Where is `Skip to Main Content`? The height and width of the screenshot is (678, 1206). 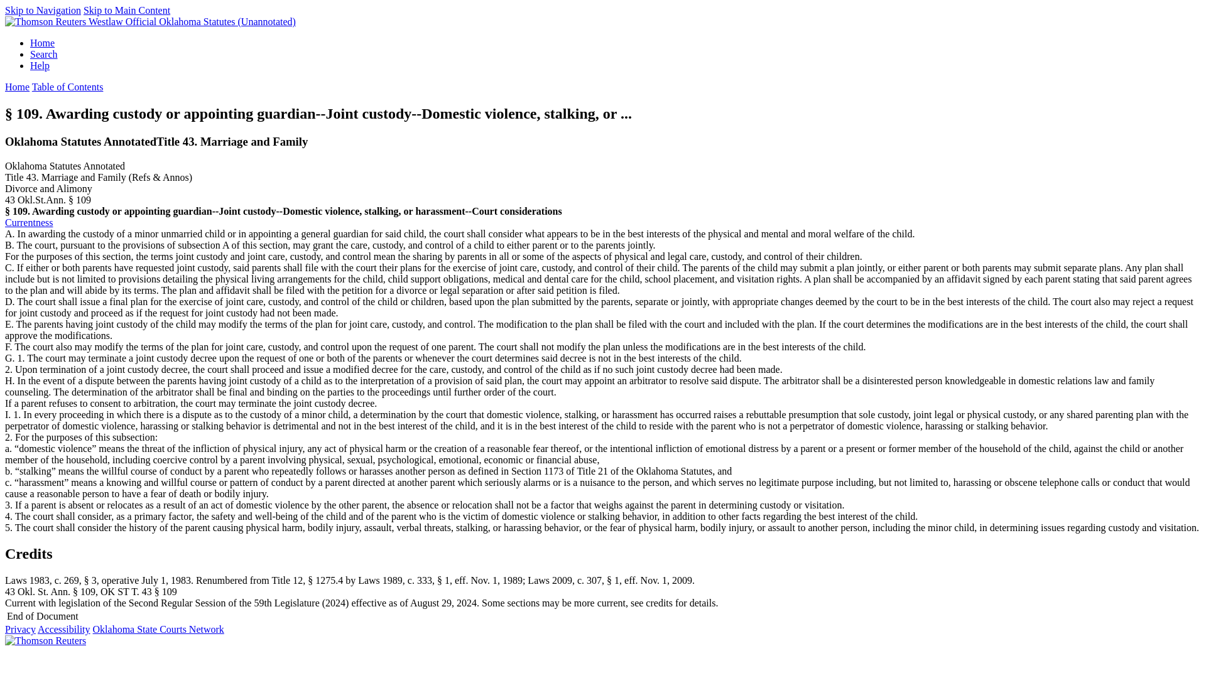
Skip to Main Content is located at coordinates (126, 10).